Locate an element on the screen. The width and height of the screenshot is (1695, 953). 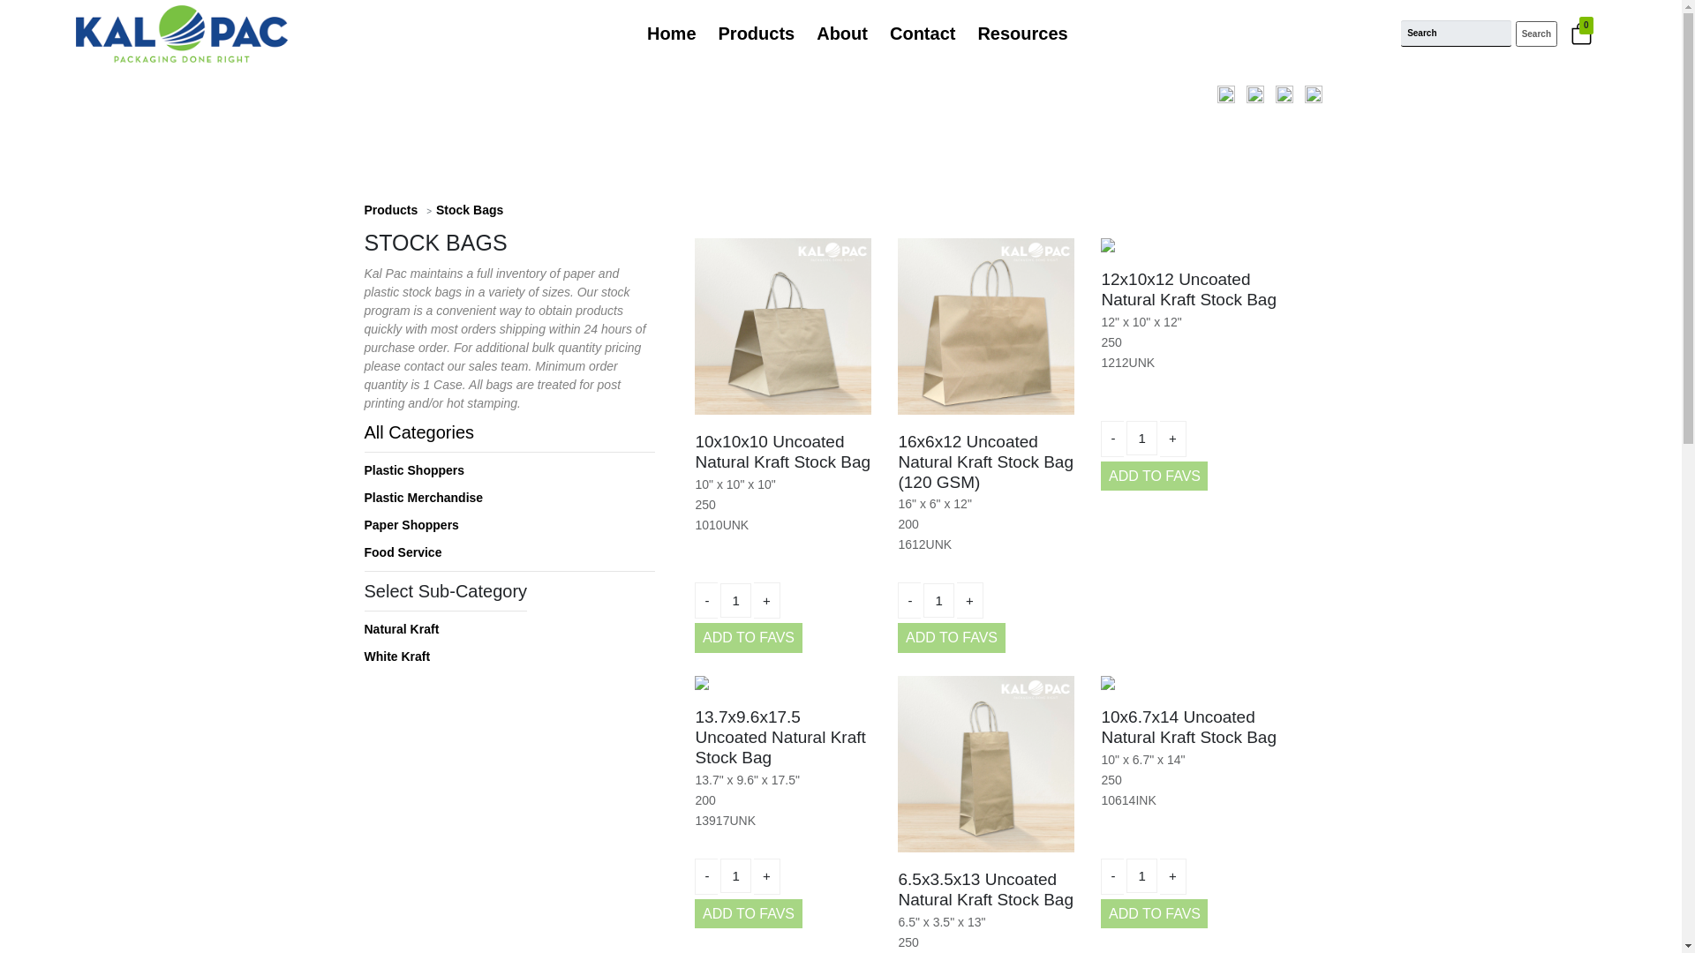
White Kraft is located at coordinates (397, 656).